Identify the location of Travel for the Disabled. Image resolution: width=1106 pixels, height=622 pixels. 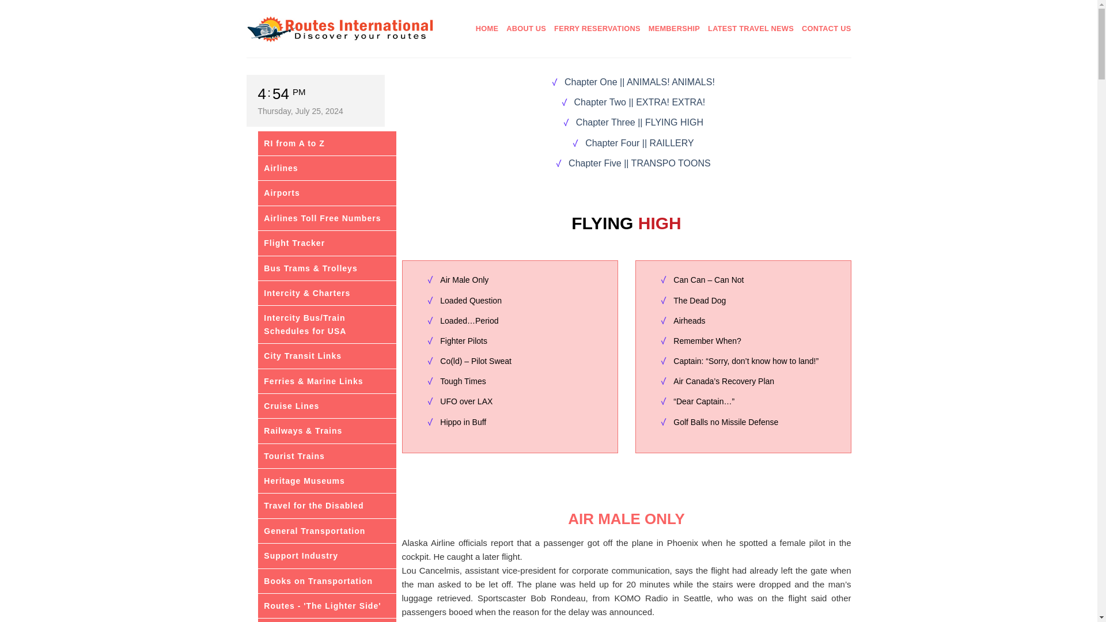
(327, 506).